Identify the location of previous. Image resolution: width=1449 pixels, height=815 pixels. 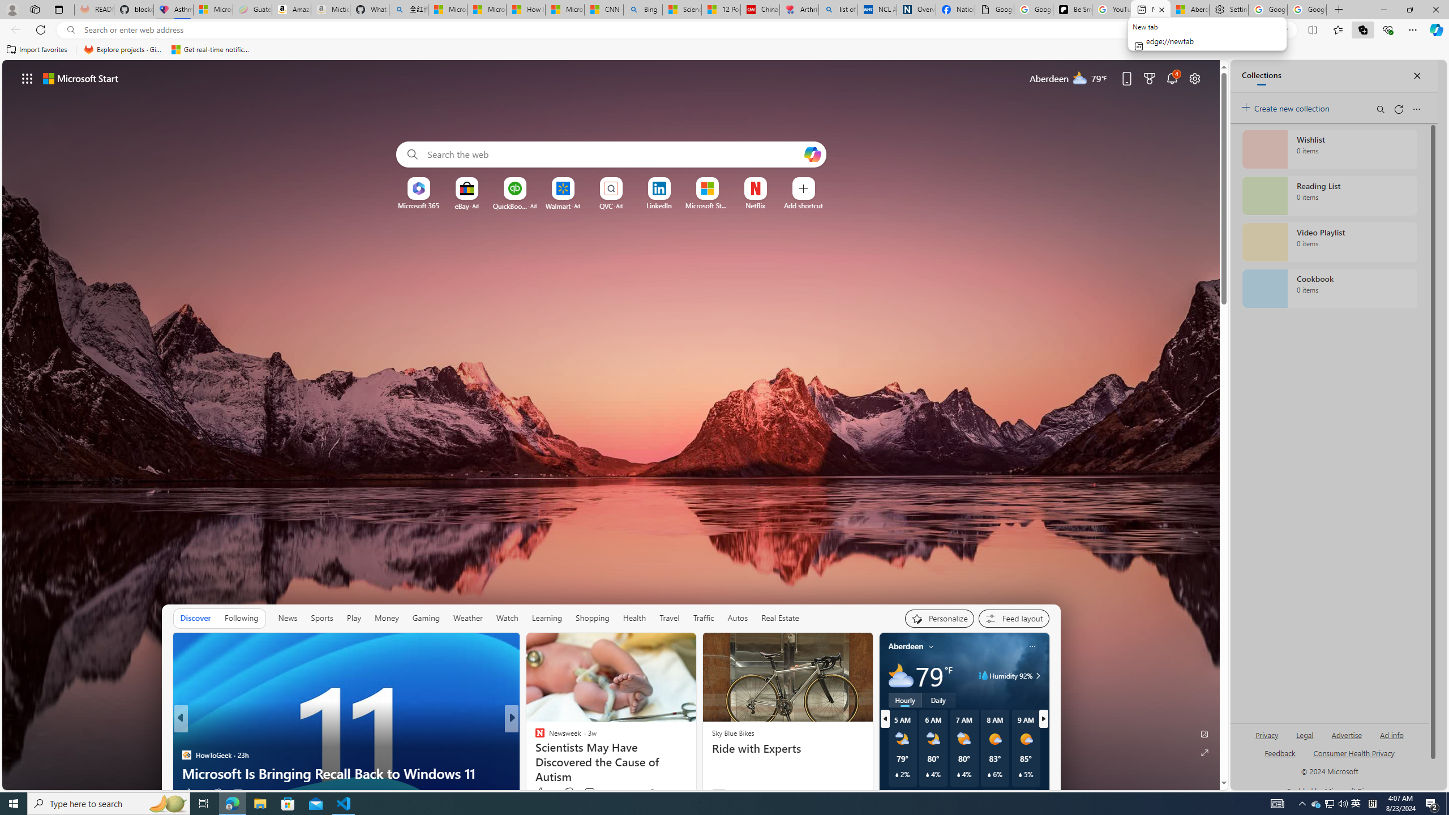
(884, 719).